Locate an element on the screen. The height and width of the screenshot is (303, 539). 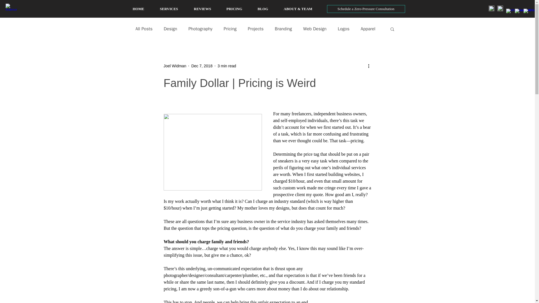
Joel Widman is located at coordinates (175, 66).